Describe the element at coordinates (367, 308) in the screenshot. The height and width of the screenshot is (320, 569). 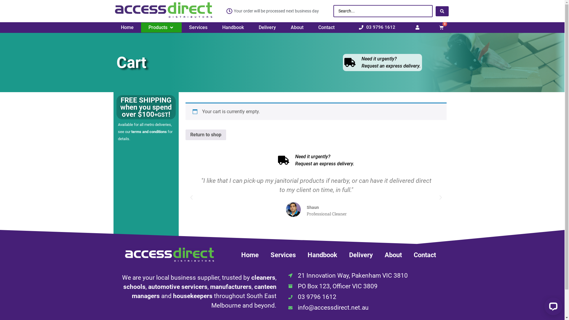
I see `info@accessdirect.net.au` at that location.